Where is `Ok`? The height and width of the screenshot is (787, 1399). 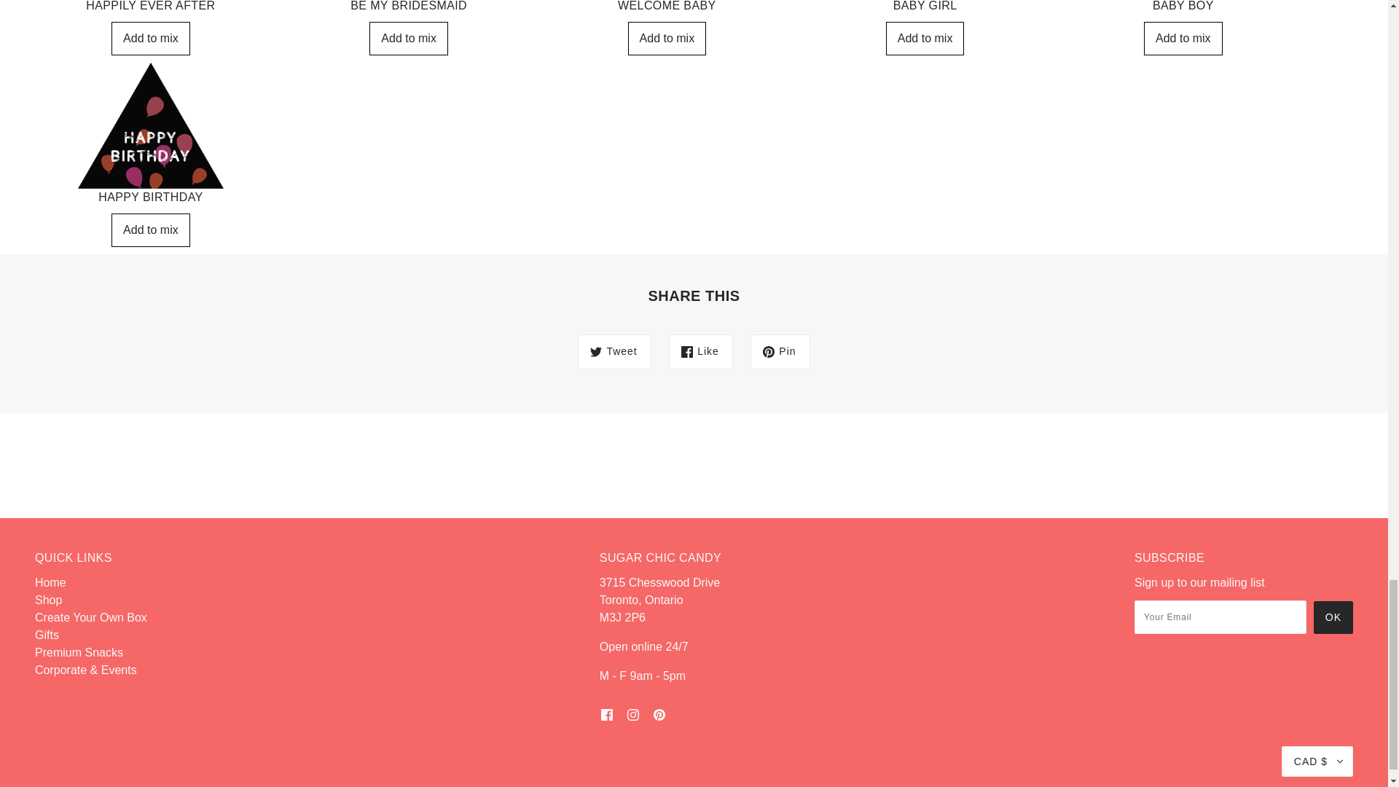
Ok is located at coordinates (1333, 618).